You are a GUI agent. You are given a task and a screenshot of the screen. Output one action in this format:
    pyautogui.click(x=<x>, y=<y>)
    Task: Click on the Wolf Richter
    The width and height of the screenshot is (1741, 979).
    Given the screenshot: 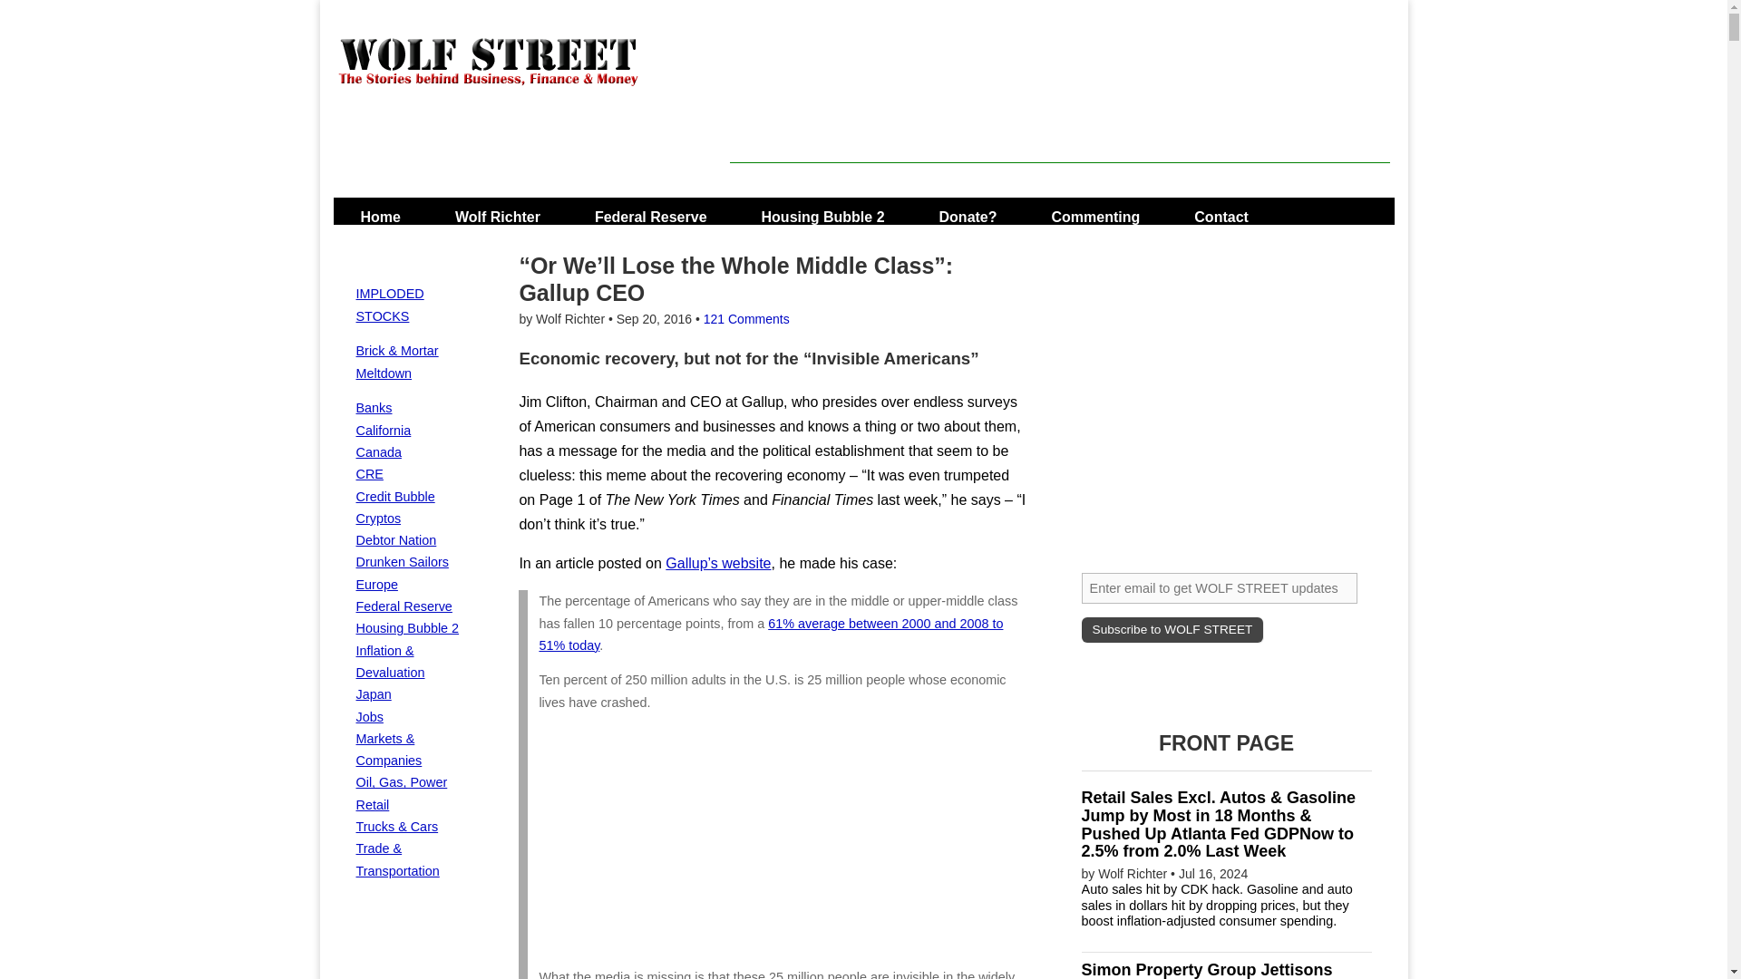 What is the action you would take?
    pyautogui.click(x=497, y=210)
    